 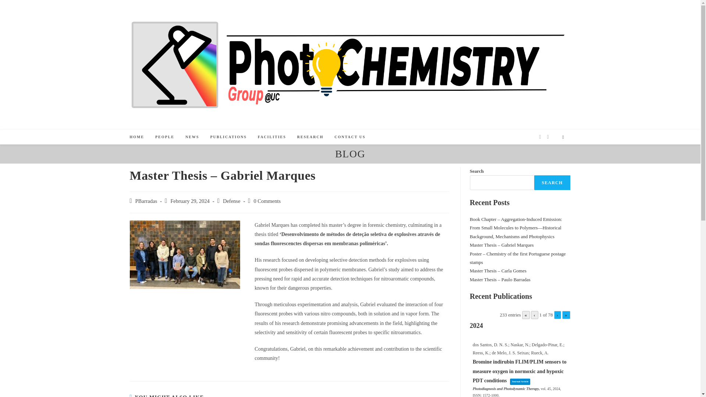 What do you see at coordinates (271, 137) in the screenshot?
I see `FACILITIES` at bounding box center [271, 137].